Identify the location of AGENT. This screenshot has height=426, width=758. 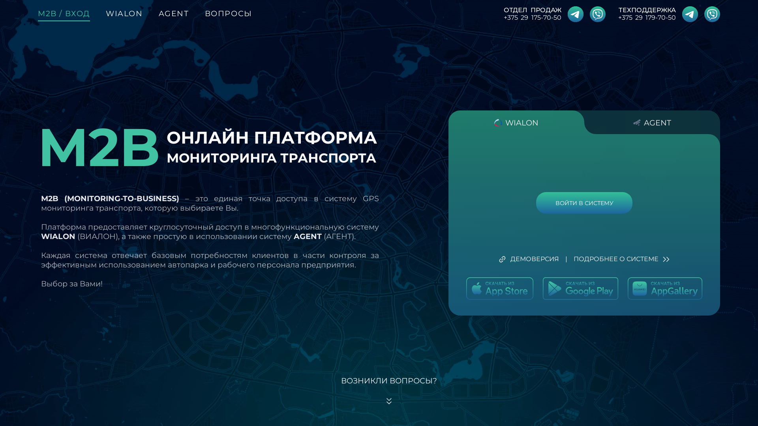
(174, 15).